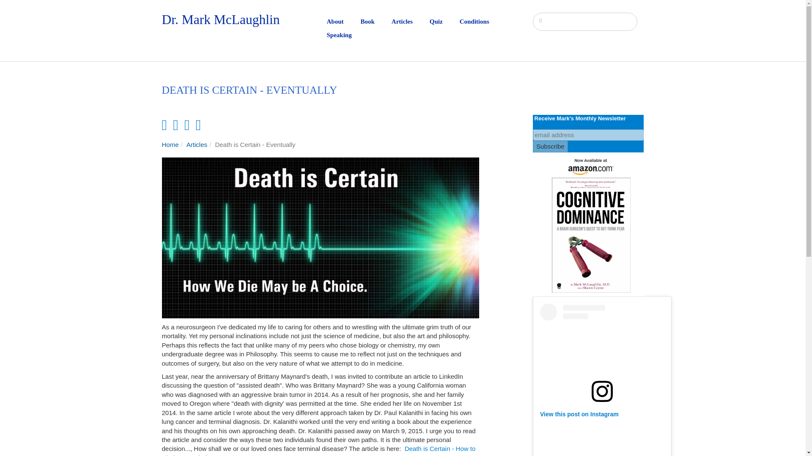 This screenshot has width=812, height=456. What do you see at coordinates (164, 125) in the screenshot?
I see `Facebook` at bounding box center [164, 125].